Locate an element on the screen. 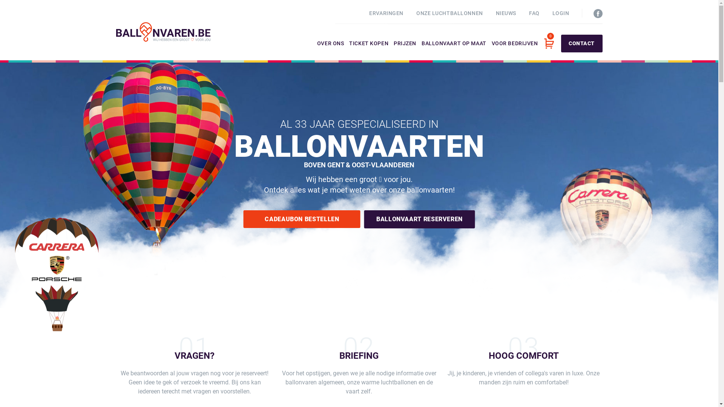 This screenshot has height=407, width=724. LOGIN is located at coordinates (561, 13).